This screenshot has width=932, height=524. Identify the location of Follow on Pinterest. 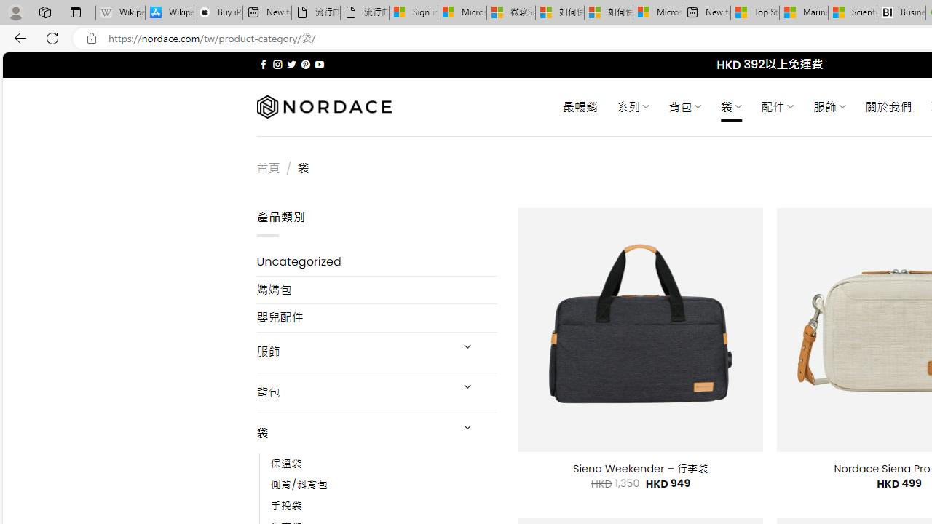
(306, 64).